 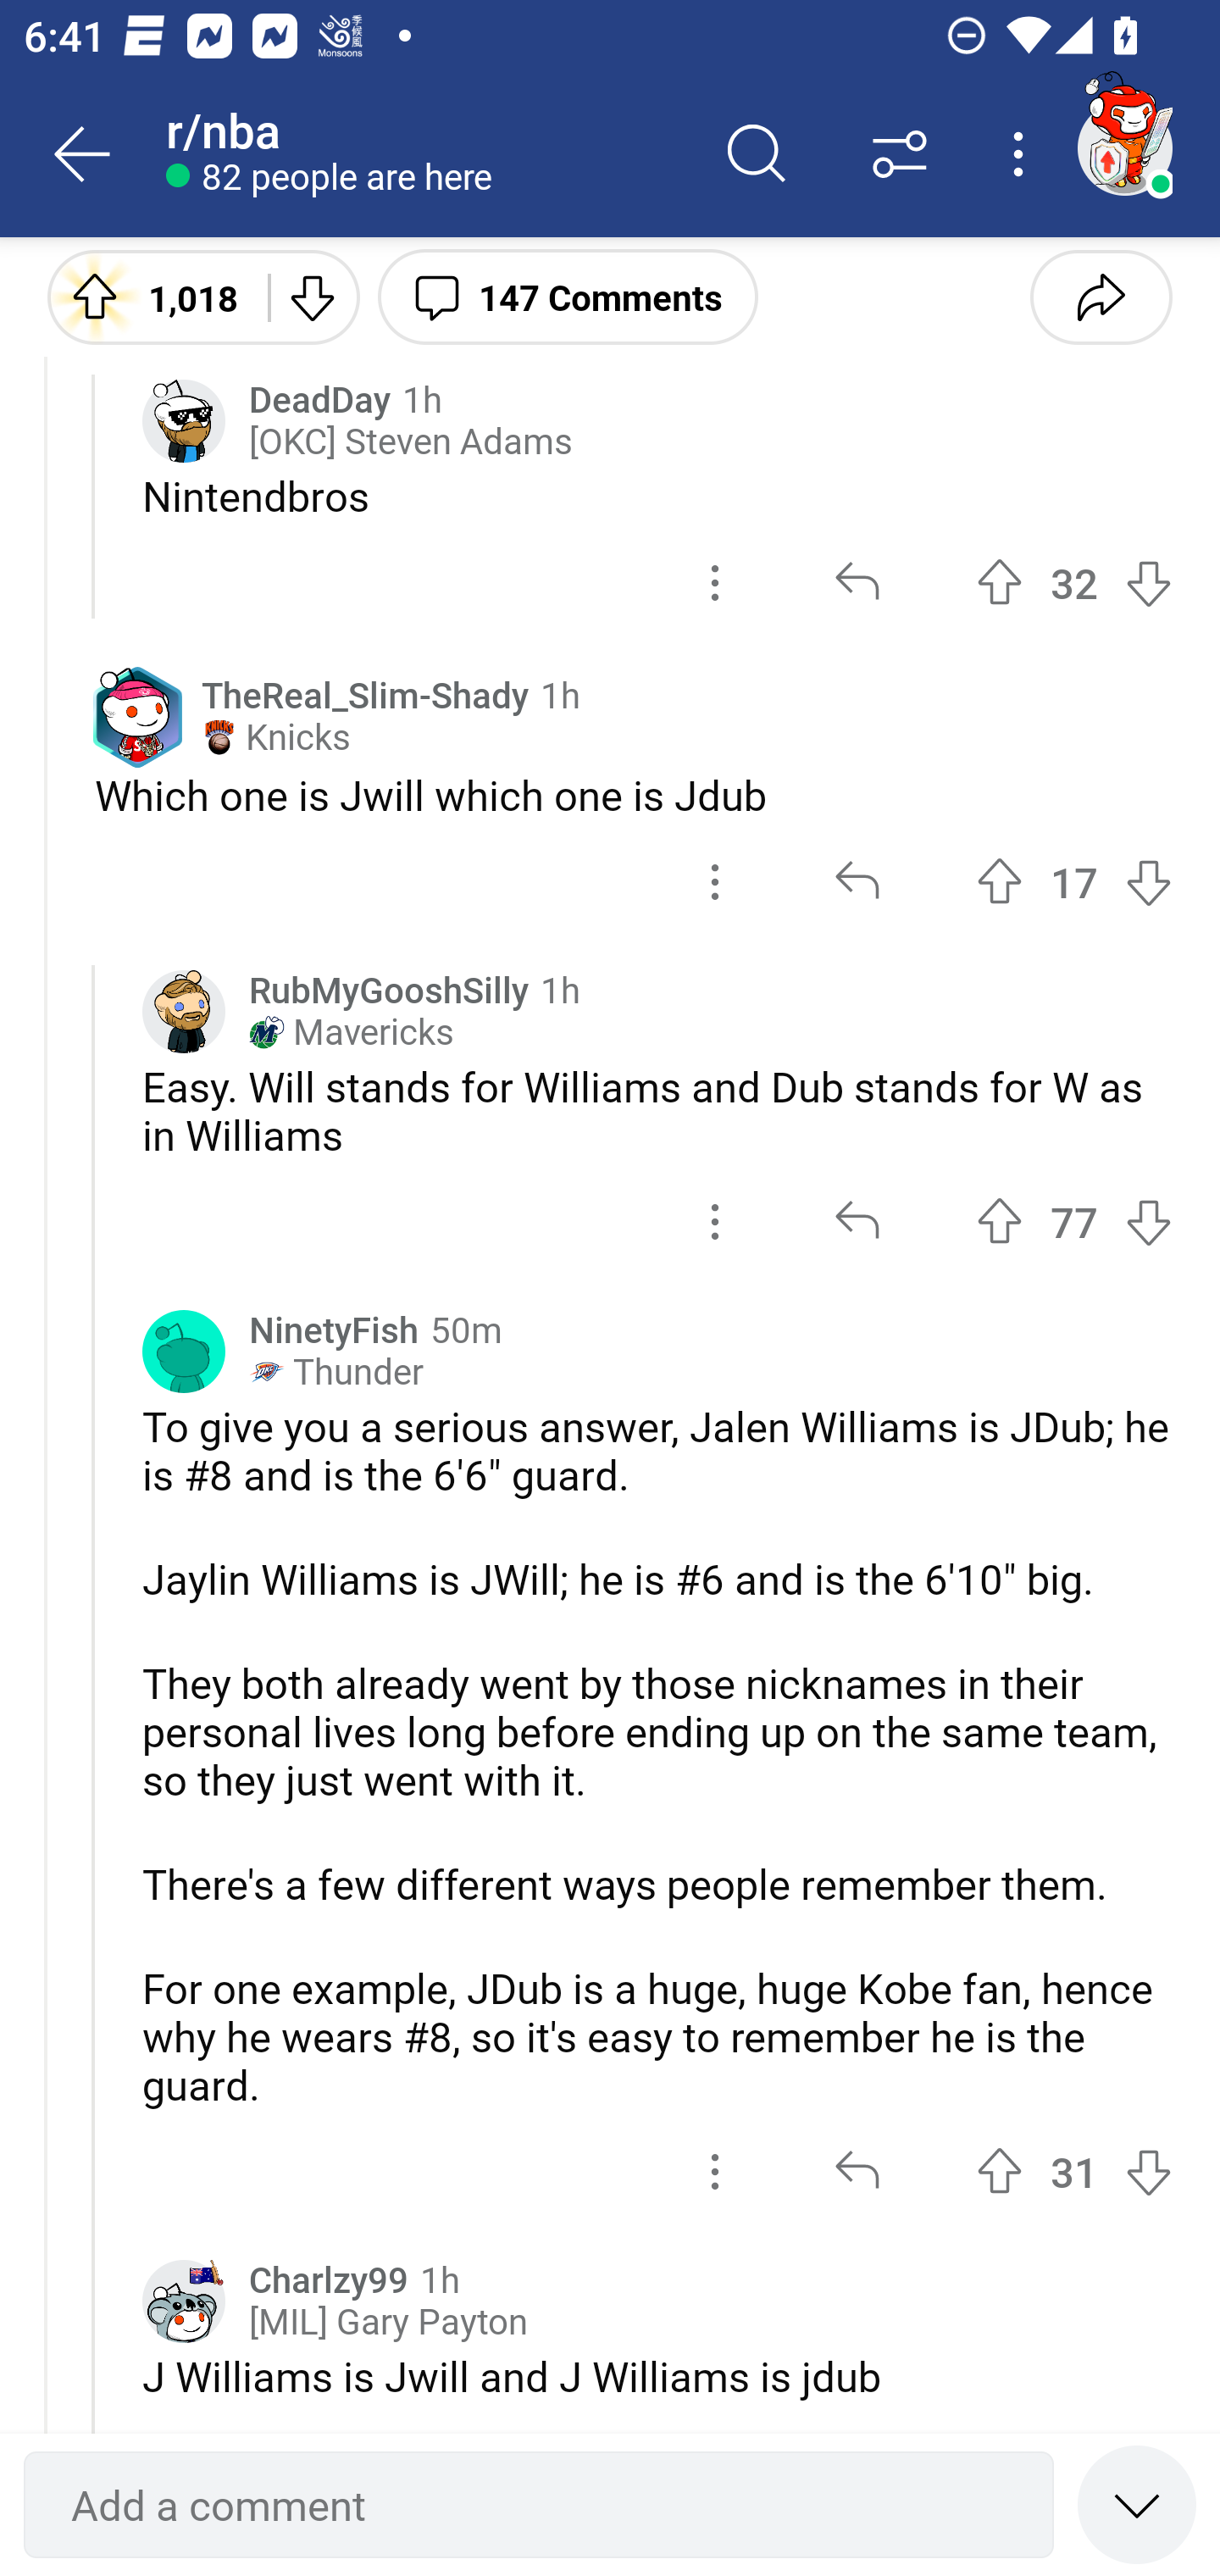 I want to click on Sort comments, so click(x=900, y=154).